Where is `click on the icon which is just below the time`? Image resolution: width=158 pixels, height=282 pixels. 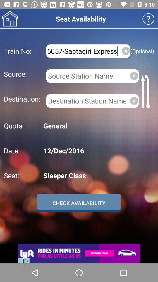 click on the icon which is just below the time is located at coordinates (149, 19).